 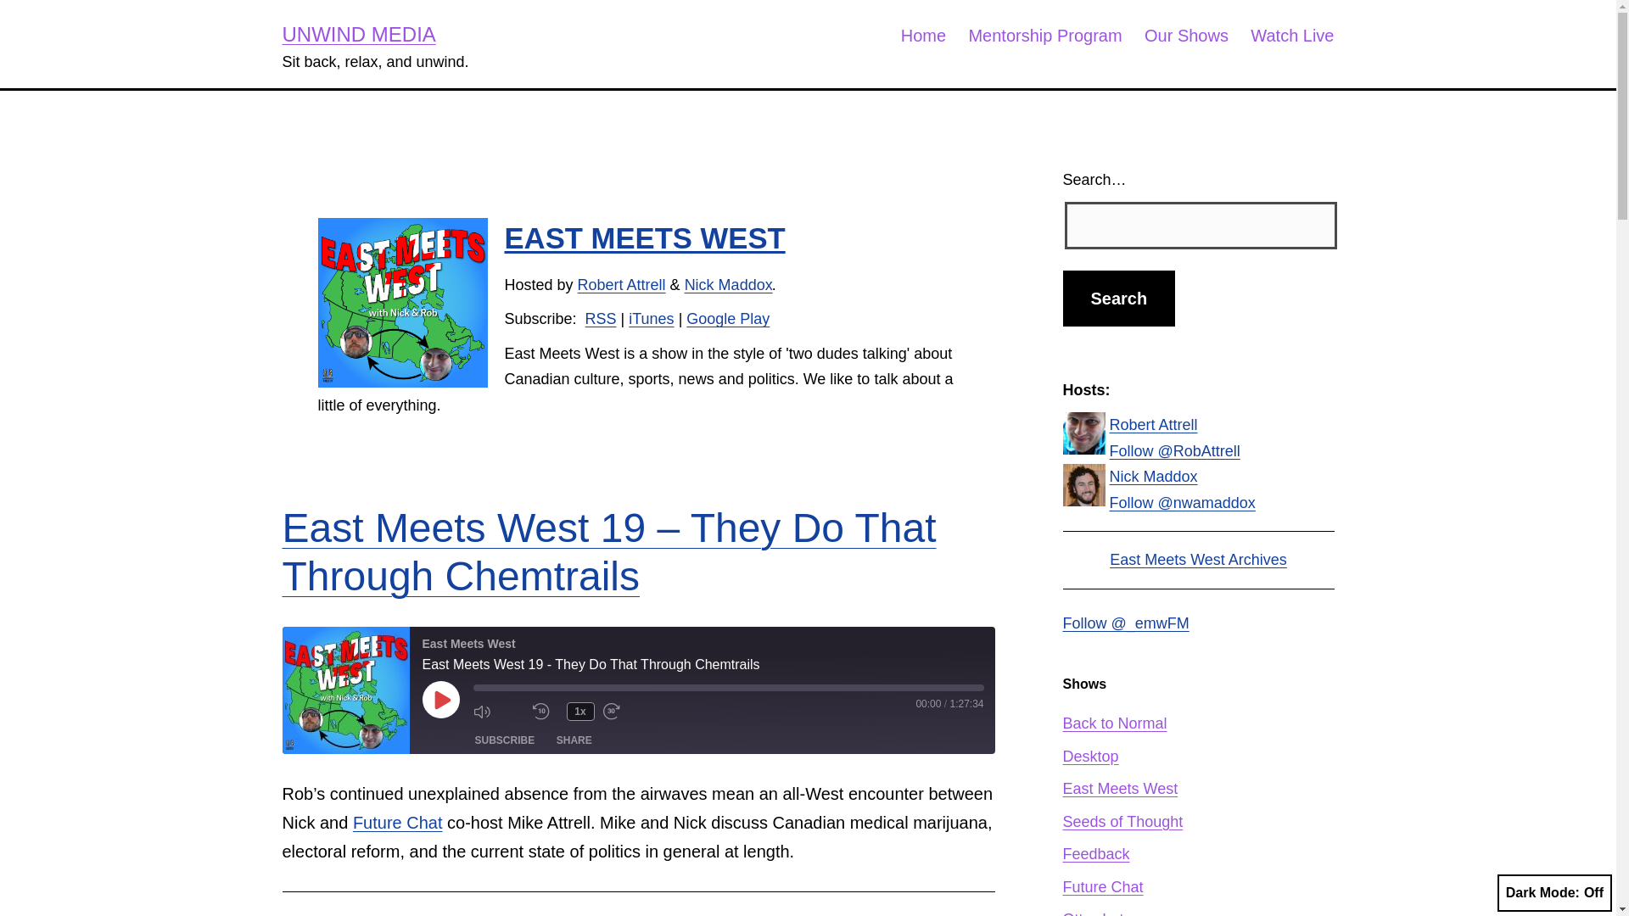 What do you see at coordinates (545, 712) in the screenshot?
I see `Rewind 10 Seconds` at bounding box center [545, 712].